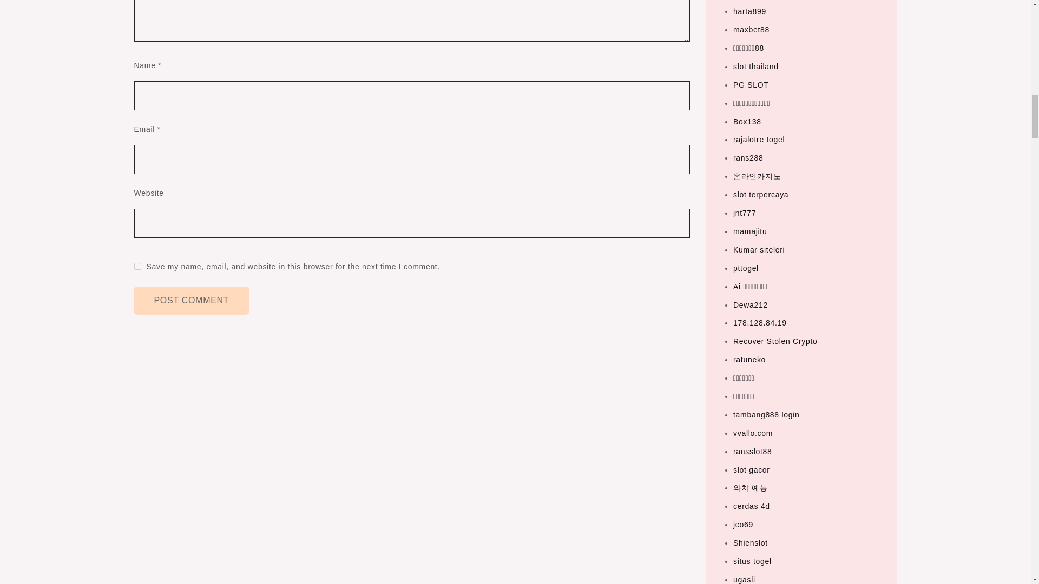 Image resolution: width=1039 pixels, height=584 pixels. What do you see at coordinates (192, 301) in the screenshot?
I see `Post Comment` at bounding box center [192, 301].